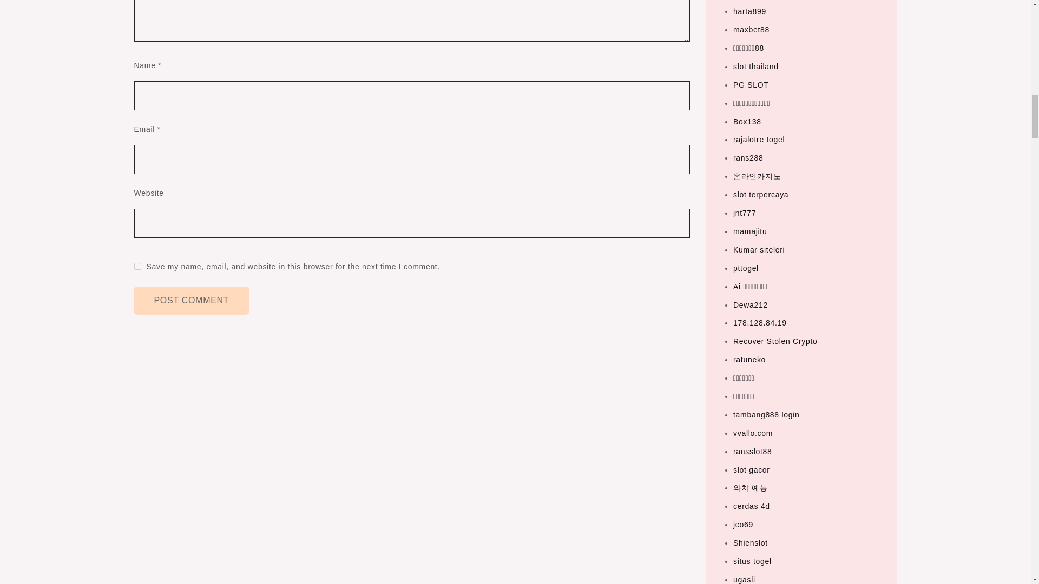 Image resolution: width=1039 pixels, height=584 pixels. What do you see at coordinates (192, 301) in the screenshot?
I see `Post Comment` at bounding box center [192, 301].